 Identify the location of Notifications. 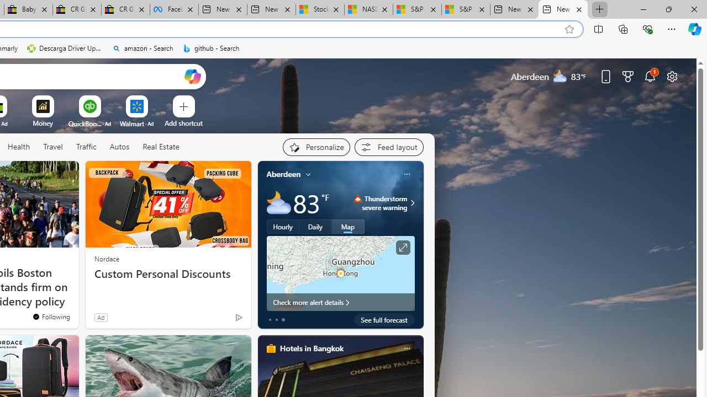
(650, 76).